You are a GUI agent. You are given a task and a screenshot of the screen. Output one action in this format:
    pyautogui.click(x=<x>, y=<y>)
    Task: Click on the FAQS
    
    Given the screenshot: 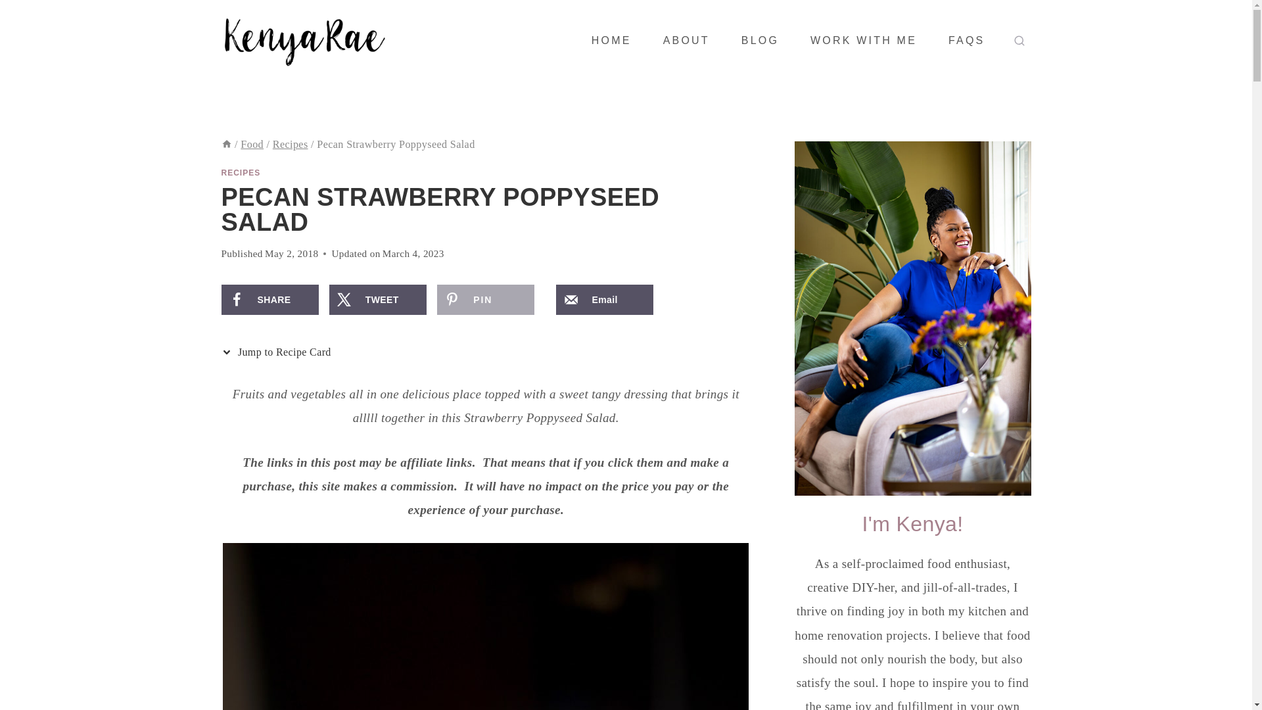 What is the action you would take?
    pyautogui.click(x=966, y=41)
    